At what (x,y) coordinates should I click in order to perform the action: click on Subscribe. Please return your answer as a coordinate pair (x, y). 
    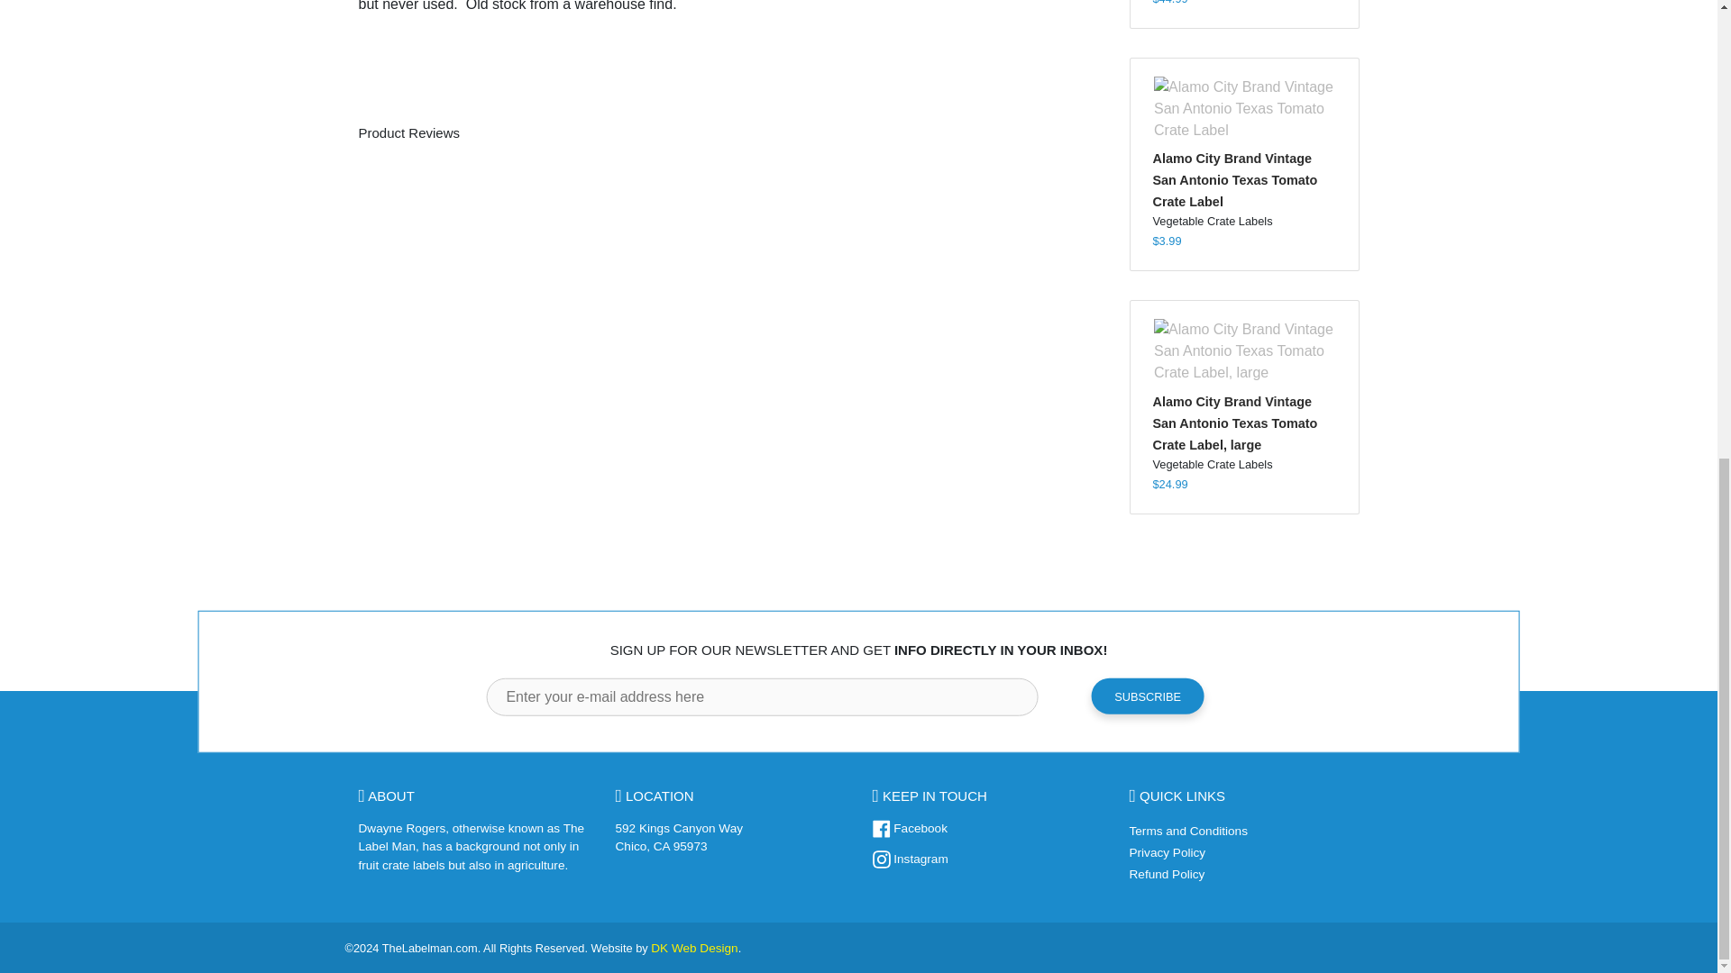
    Looking at the image, I should click on (1149, 696).